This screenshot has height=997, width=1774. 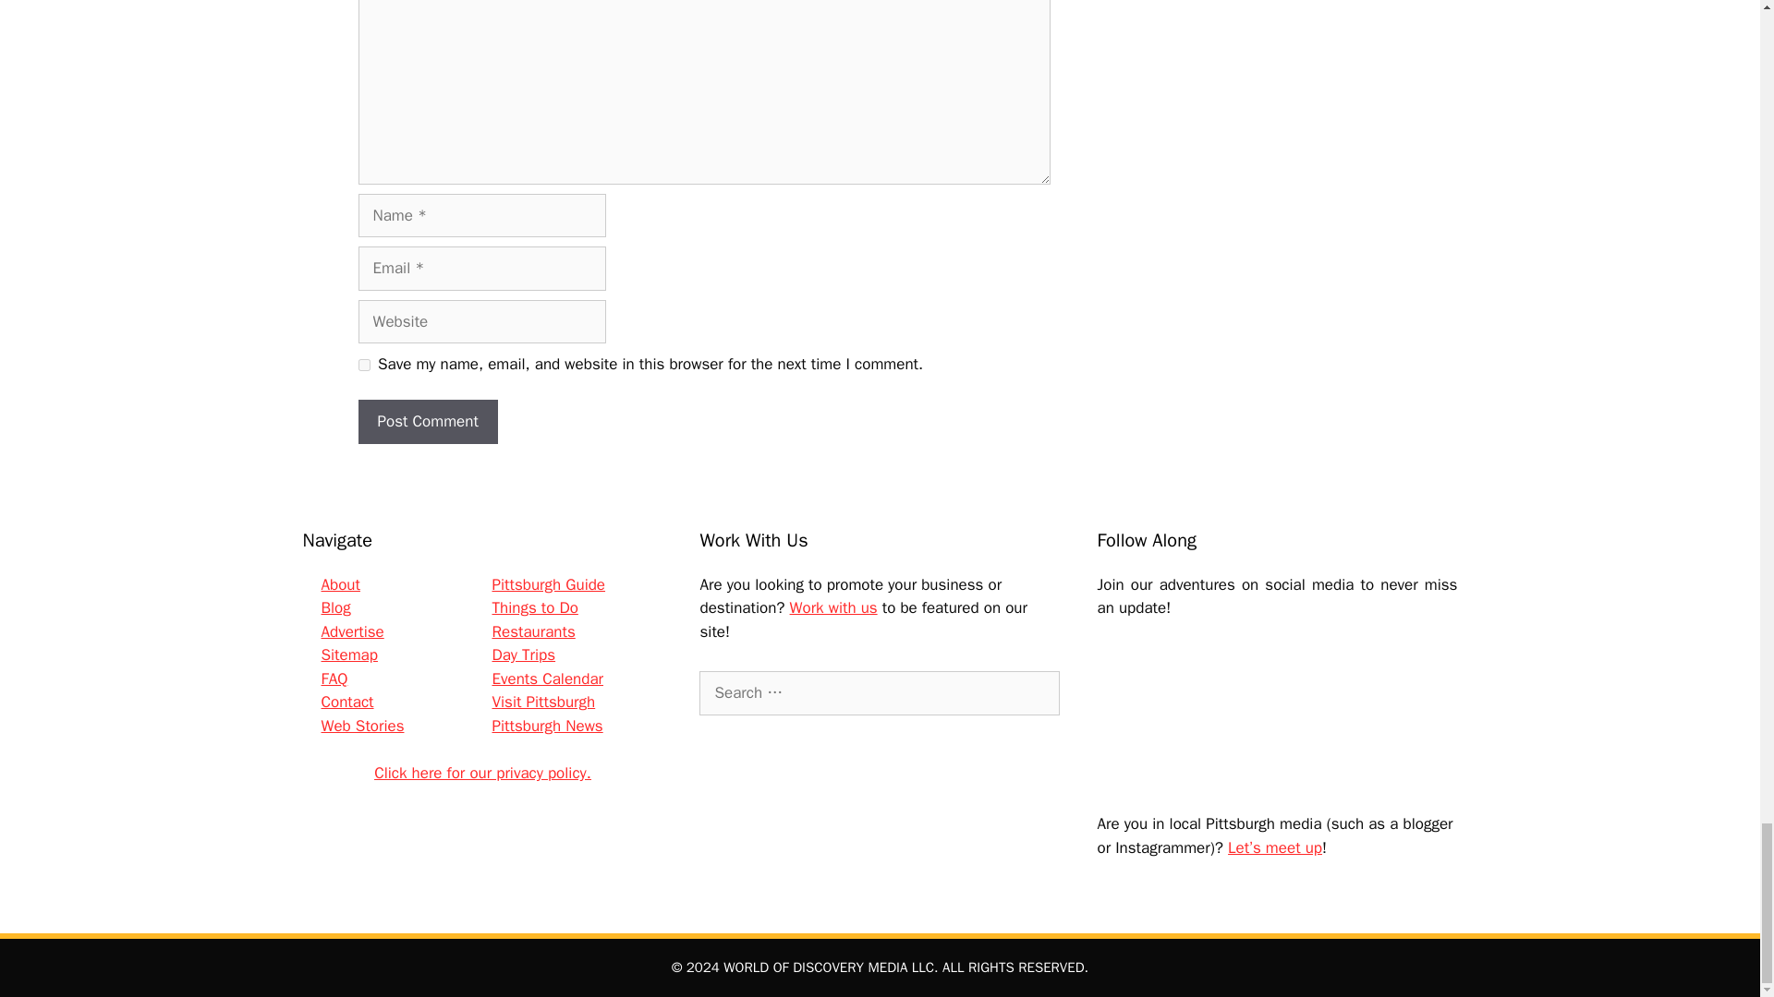 What do you see at coordinates (428, 421) in the screenshot?
I see `Post Comment` at bounding box center [428, 421].